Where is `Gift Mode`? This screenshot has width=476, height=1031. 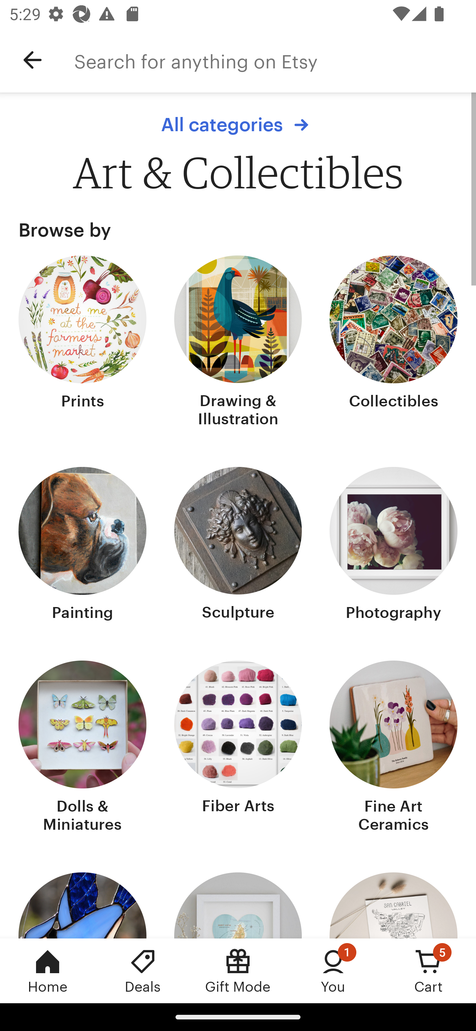
Gift Mode is located at coordinates (238, 971).